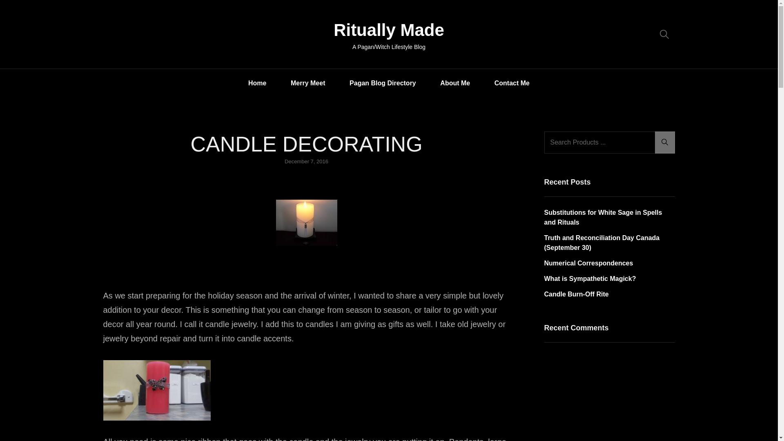 The image size is (784, 441). Describe the element at coordinates (576, 294) in the screenshot. I see `Candle Burn-Off Rite` at that location.